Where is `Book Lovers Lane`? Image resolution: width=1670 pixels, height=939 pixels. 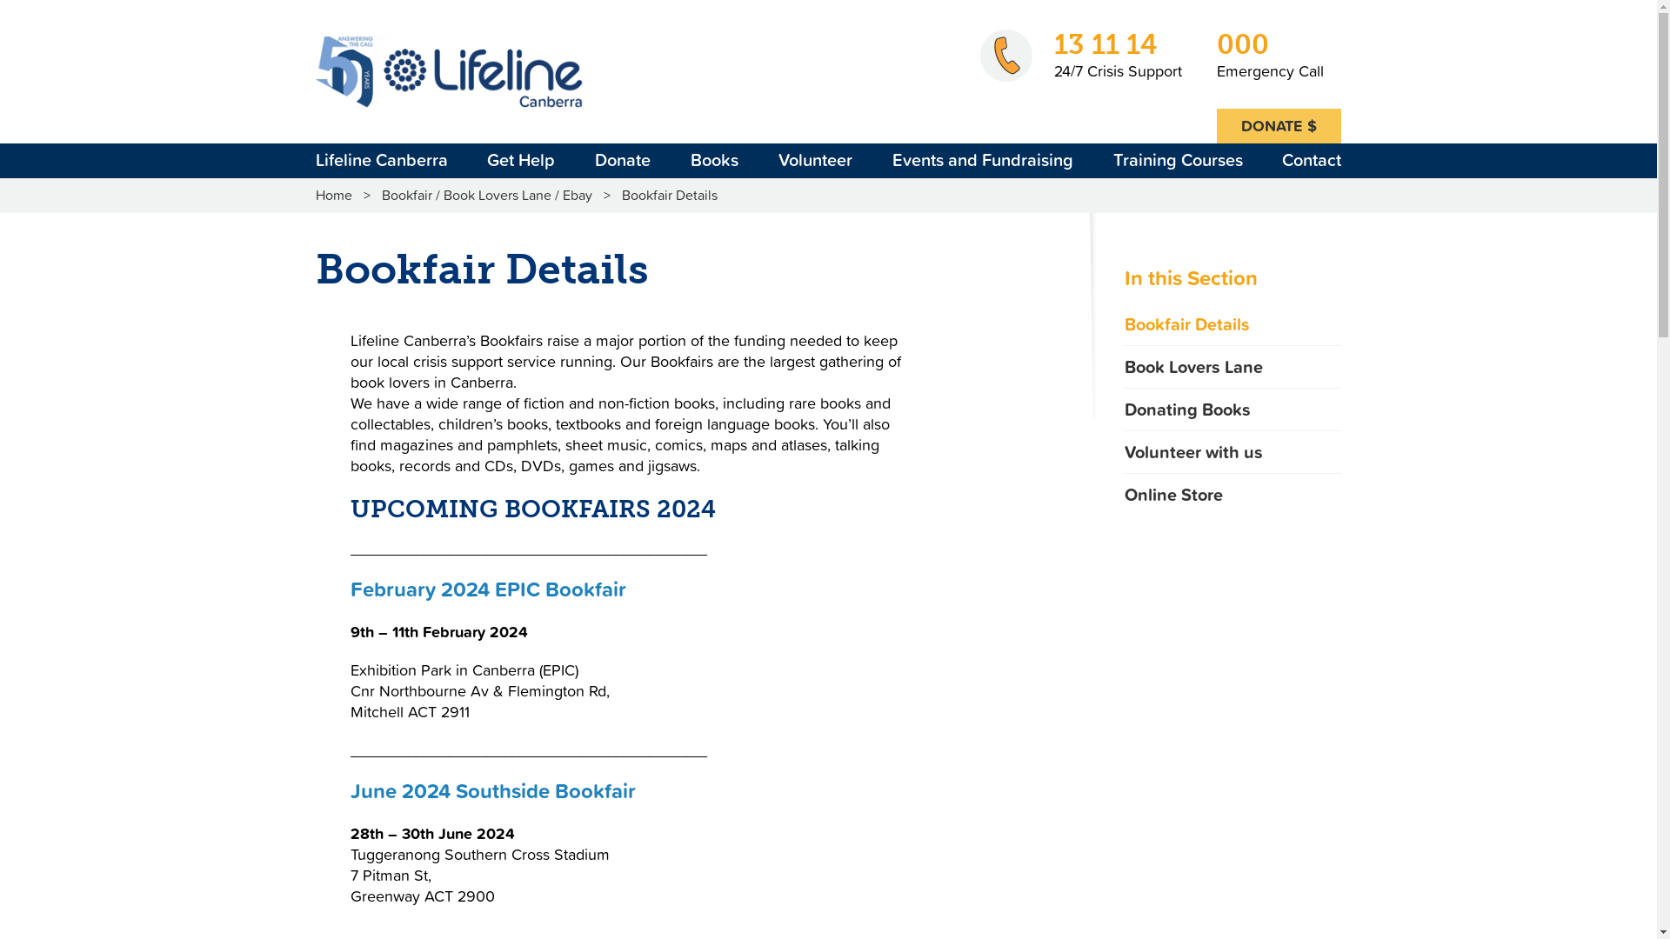
Book Lovers Lane is located at coordinates (1232, 367).